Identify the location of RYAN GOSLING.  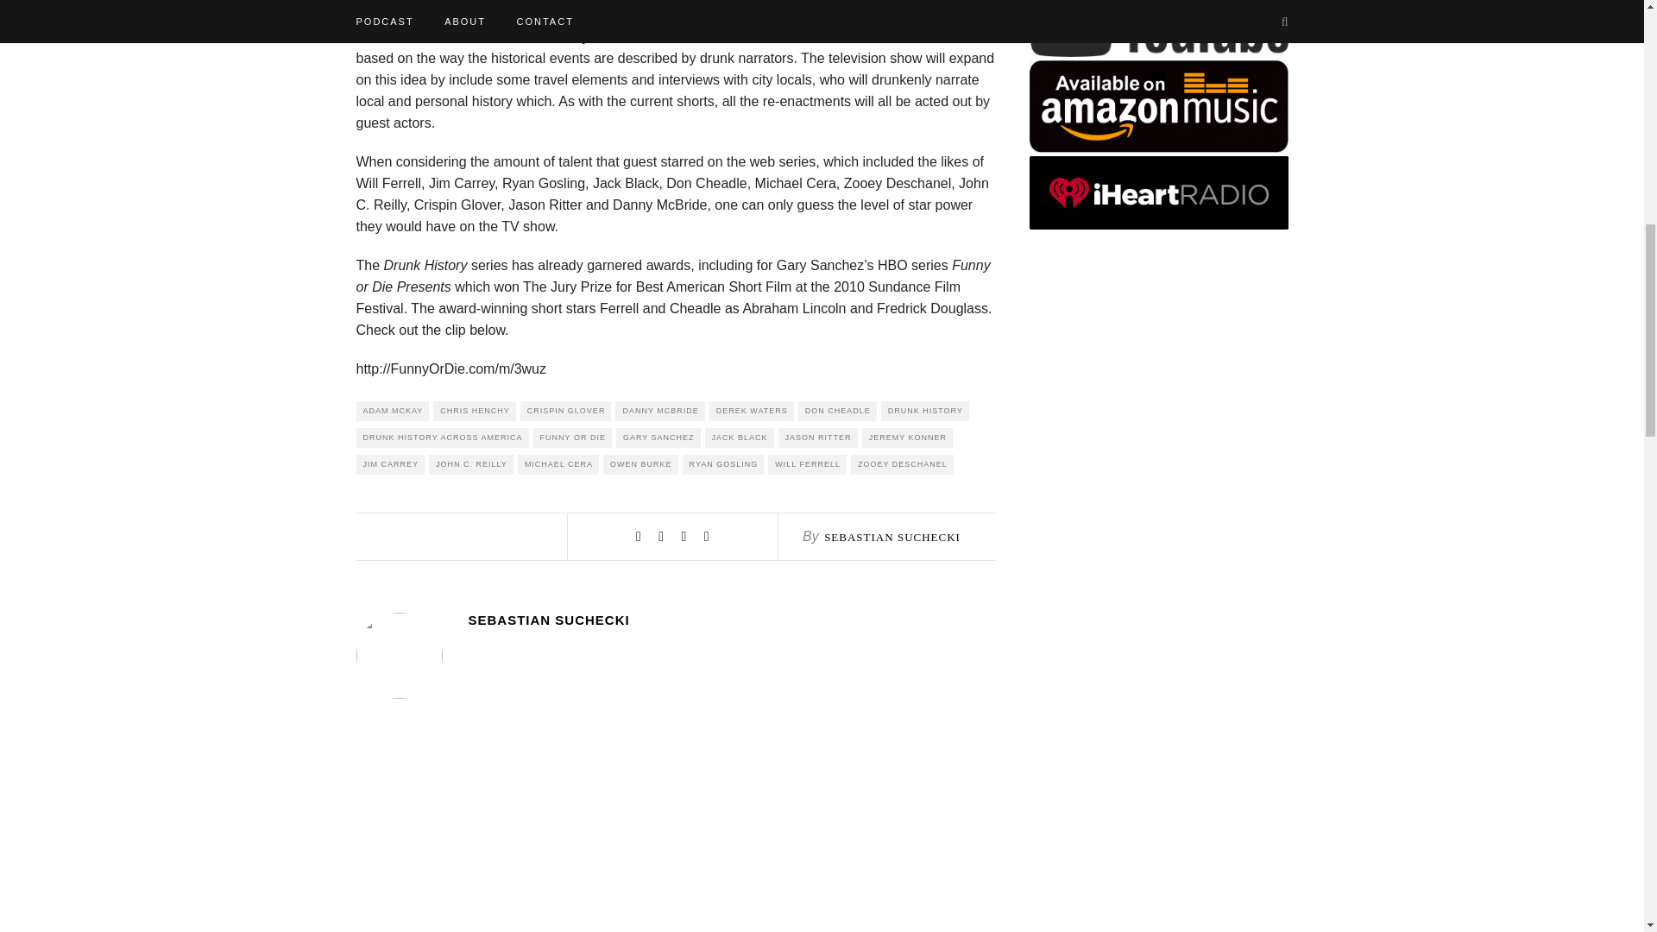
(723, 464).